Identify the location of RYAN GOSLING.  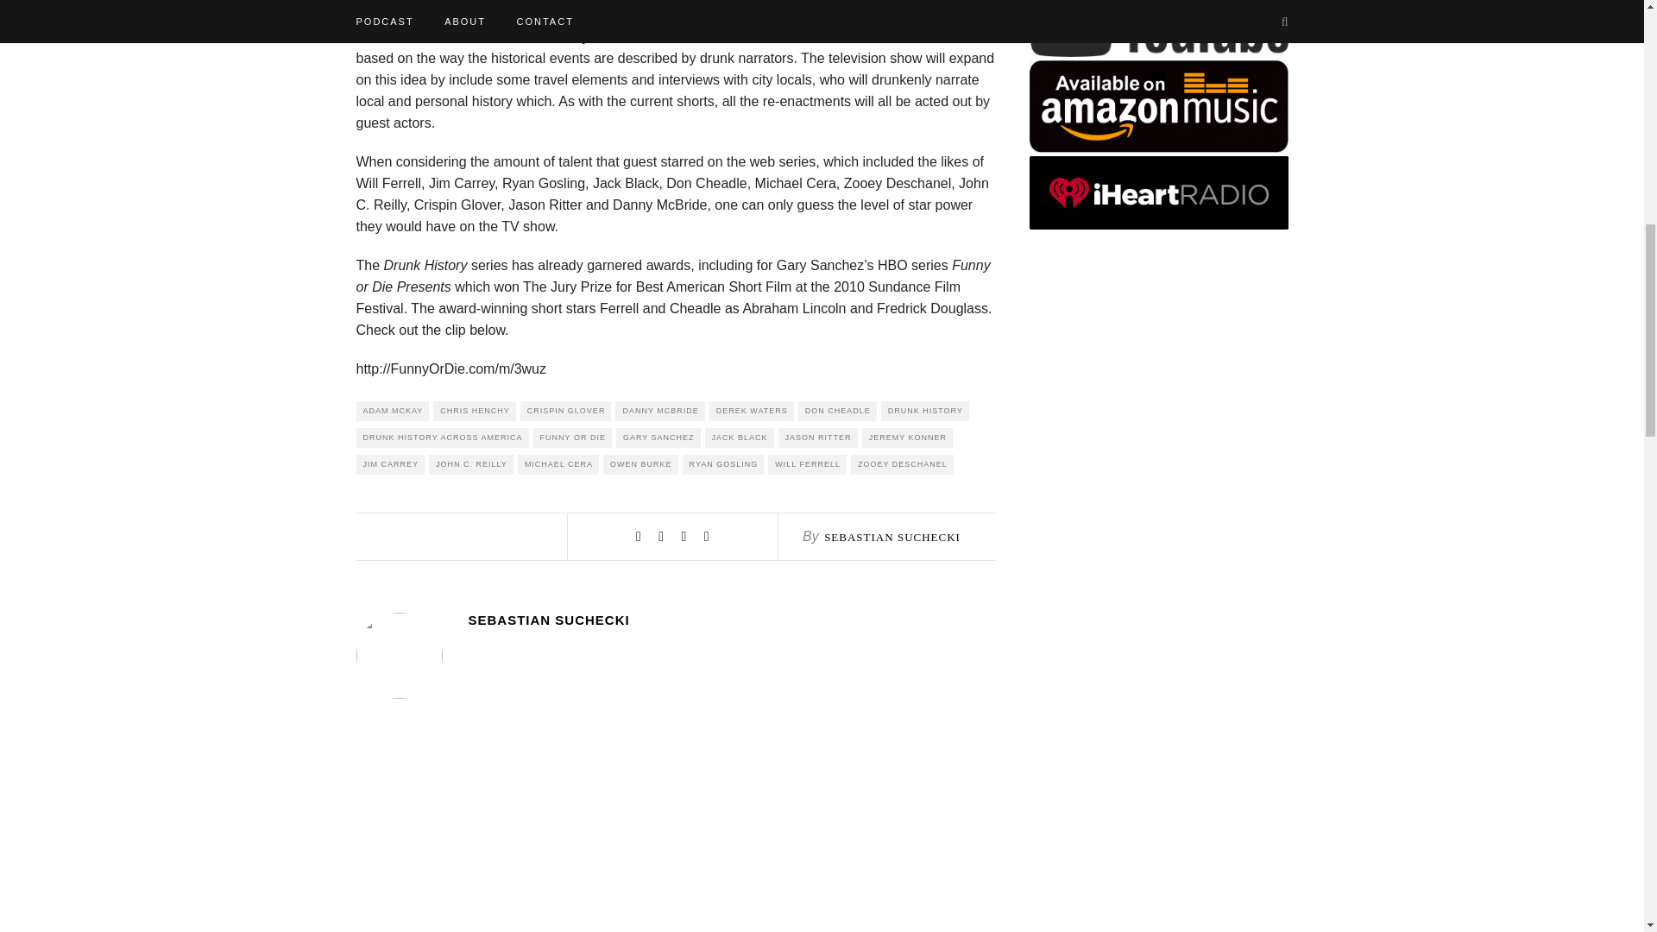
(723, 464).